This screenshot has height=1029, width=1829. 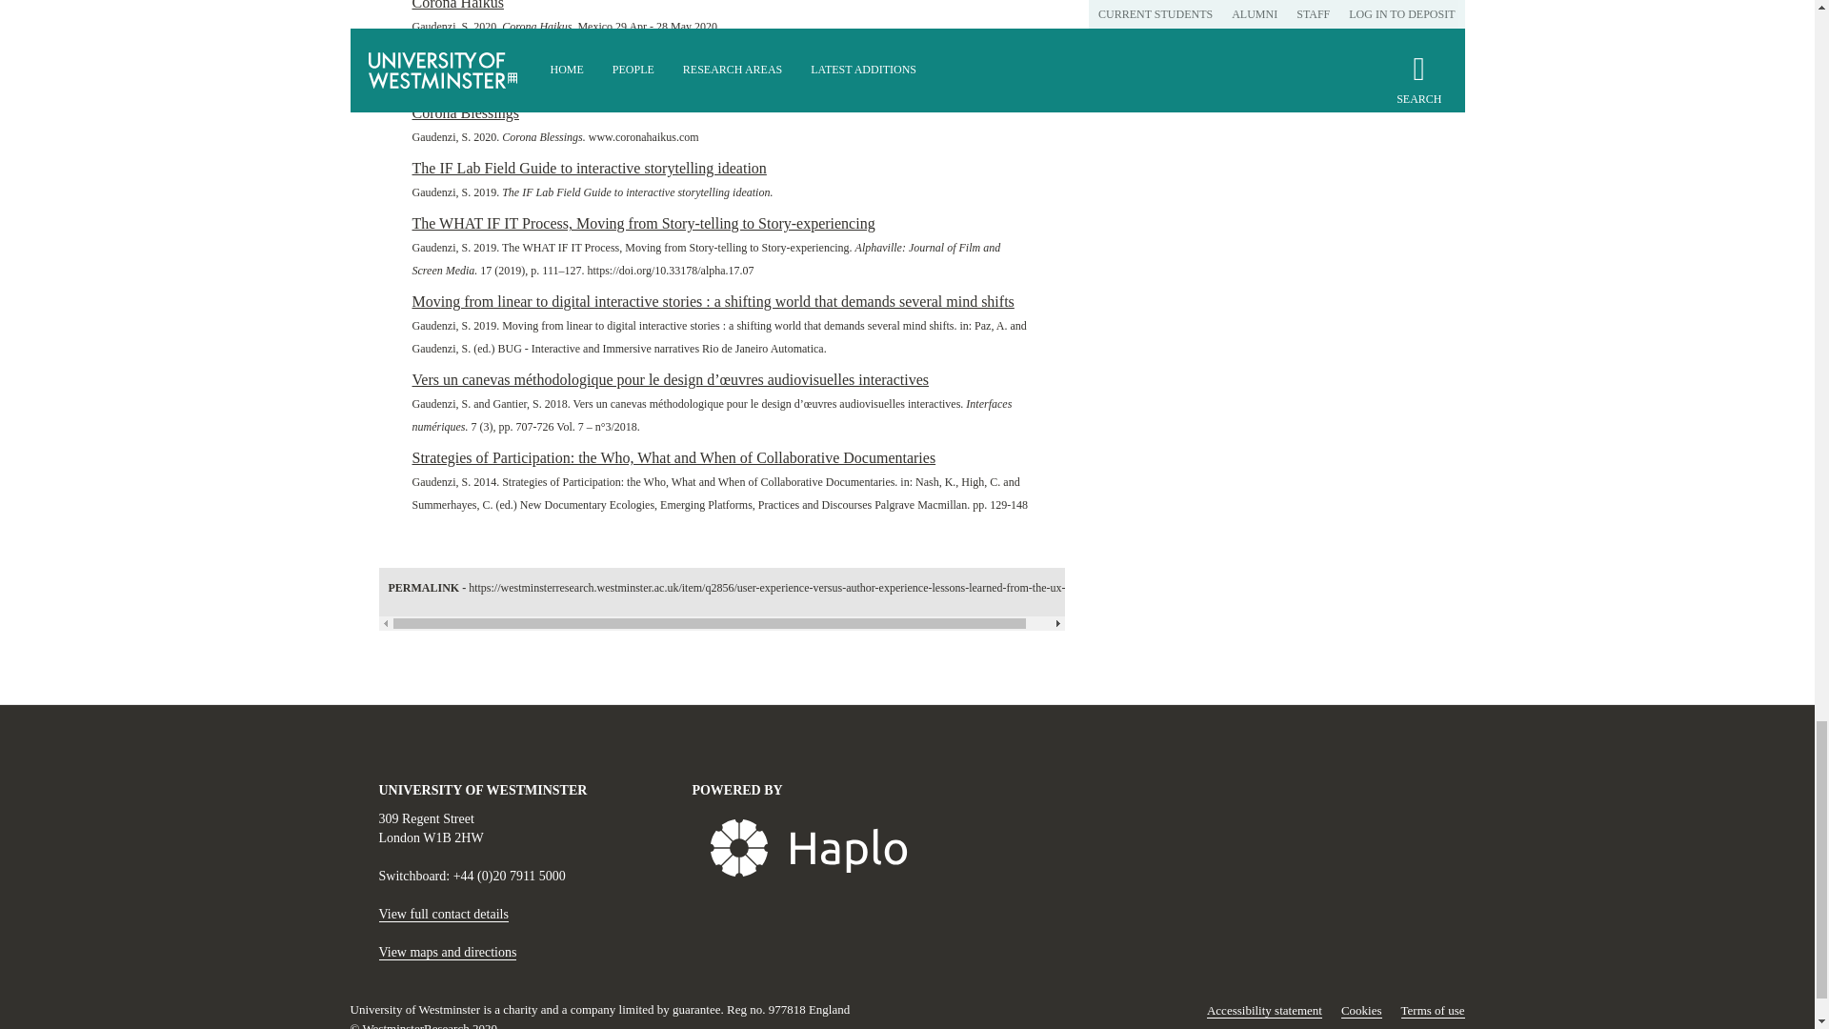 What do you see at coordinates (465, 112) in the screenshot?
I see `Corona Blessings` at bounding box center [465, 112].